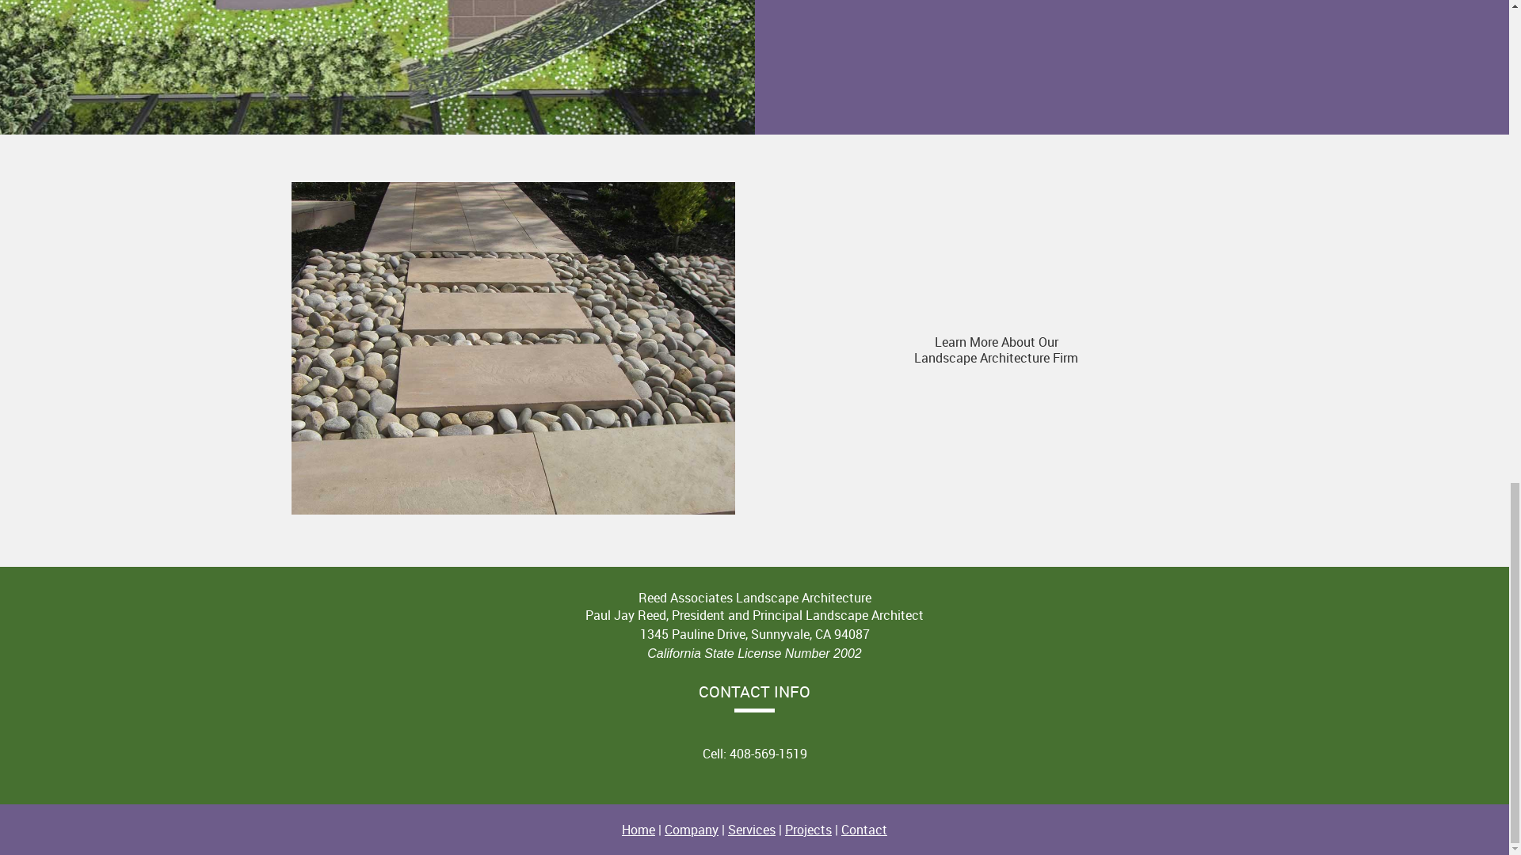 Image resolution: width=1521 pixels, height=855 pixels. What do you see at coordinates (754, 710) in the screenshot?
I see `Divider` at bounding box center [754, 710].